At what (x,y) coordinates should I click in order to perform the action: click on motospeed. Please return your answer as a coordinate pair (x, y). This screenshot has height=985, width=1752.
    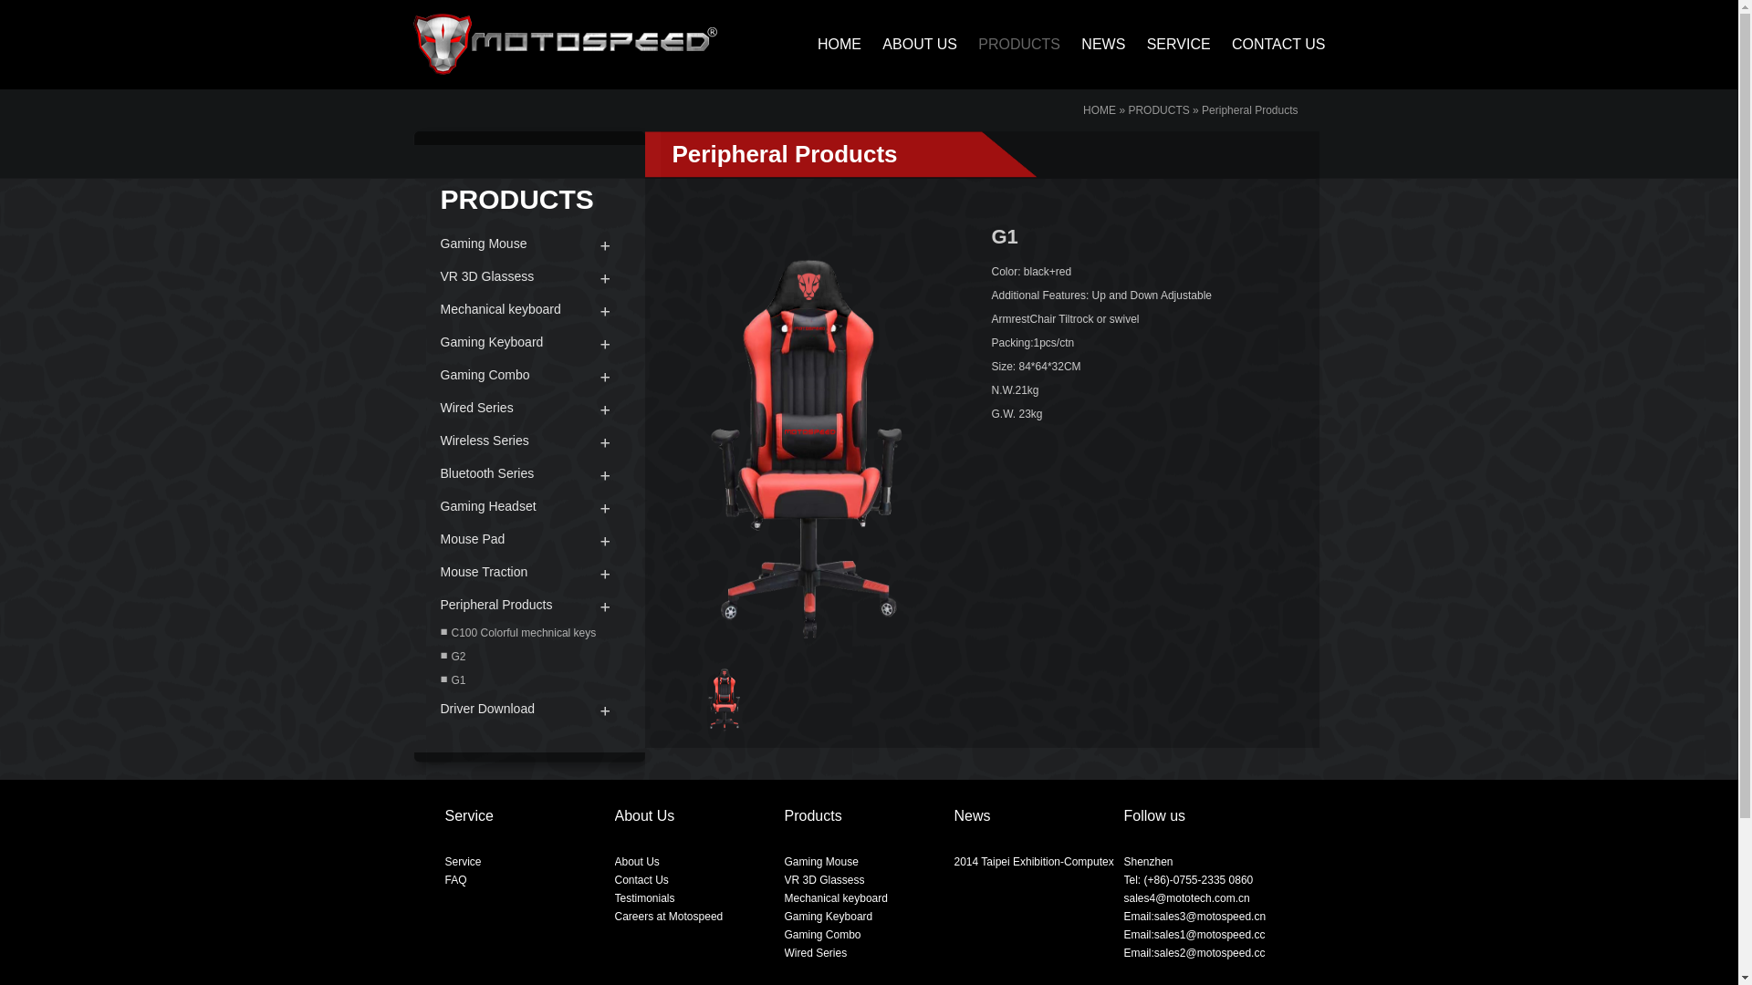
    Looking at the image, I should click on (564, 44).